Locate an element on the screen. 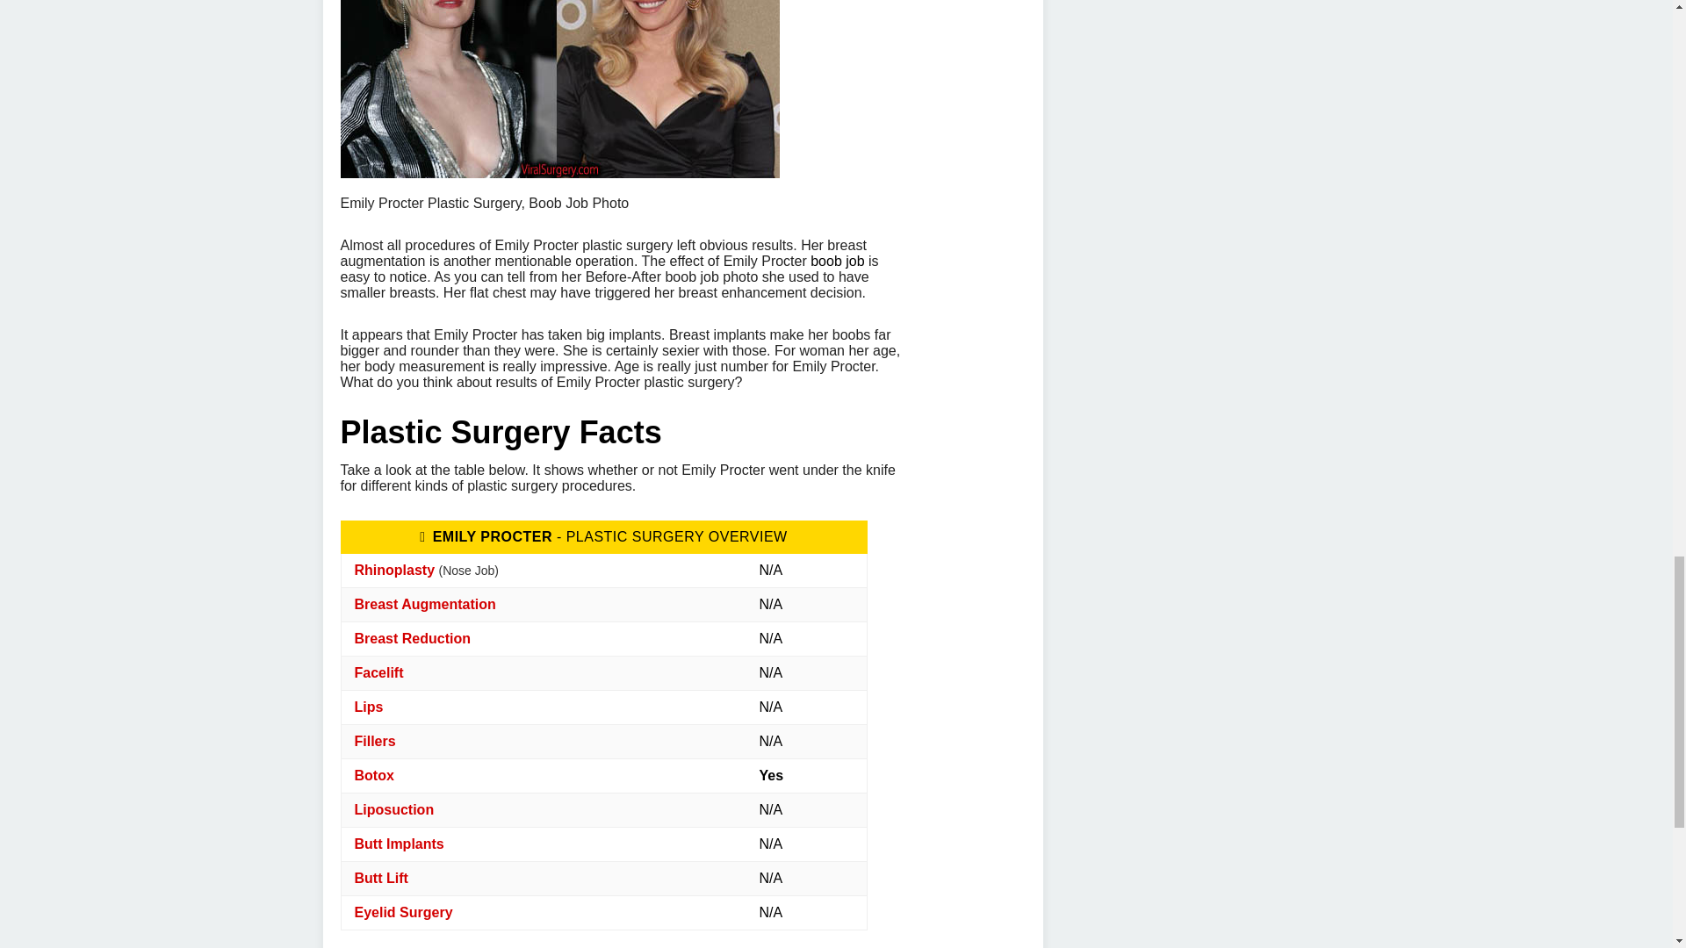  Lips is located at coordinates (369, 707).